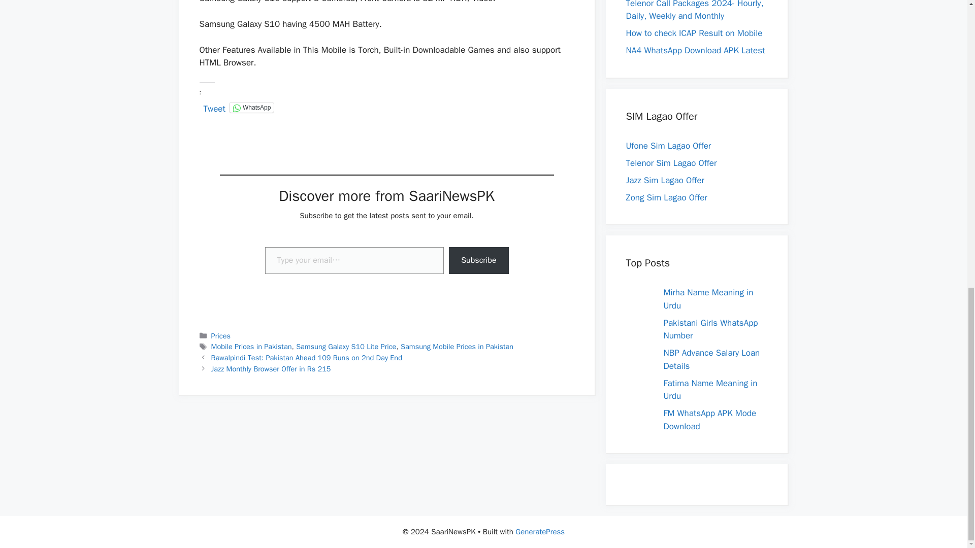  I want to click on Samsung Galaxy S10 Lite Price, so click(346, 346).